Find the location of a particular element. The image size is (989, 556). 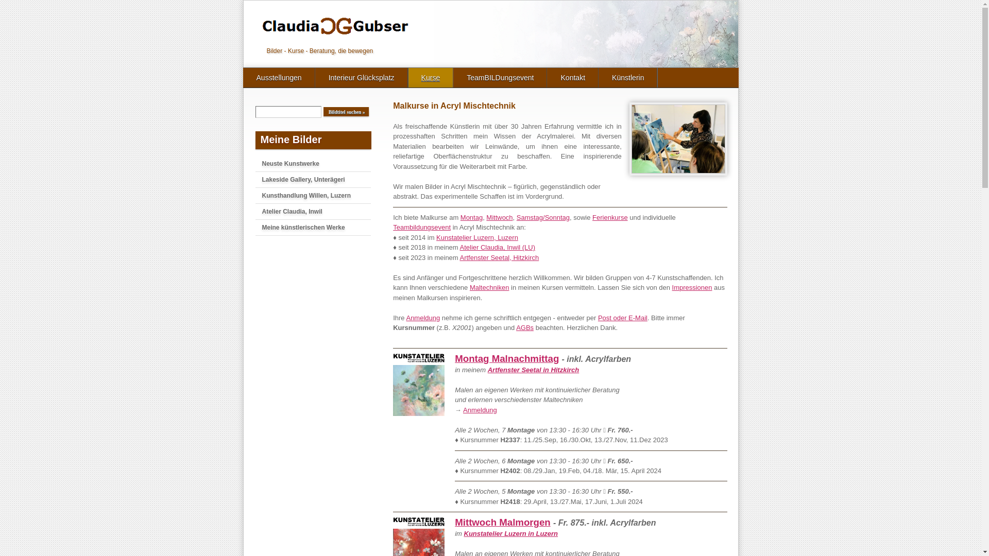

Mittwoch is located at coordinates (499, 217).